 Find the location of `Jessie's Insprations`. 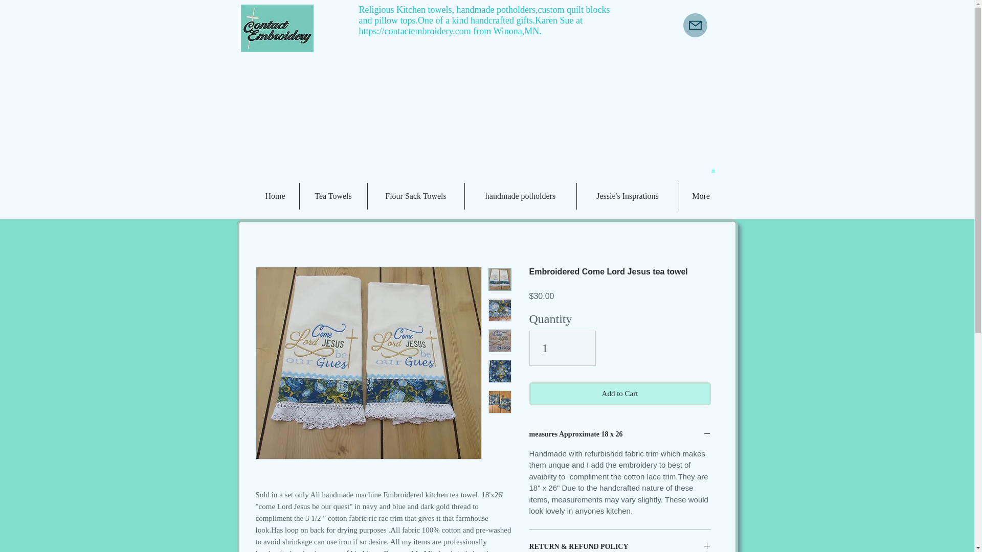

Jessie's Insprations is located at coordinates (627, 196).